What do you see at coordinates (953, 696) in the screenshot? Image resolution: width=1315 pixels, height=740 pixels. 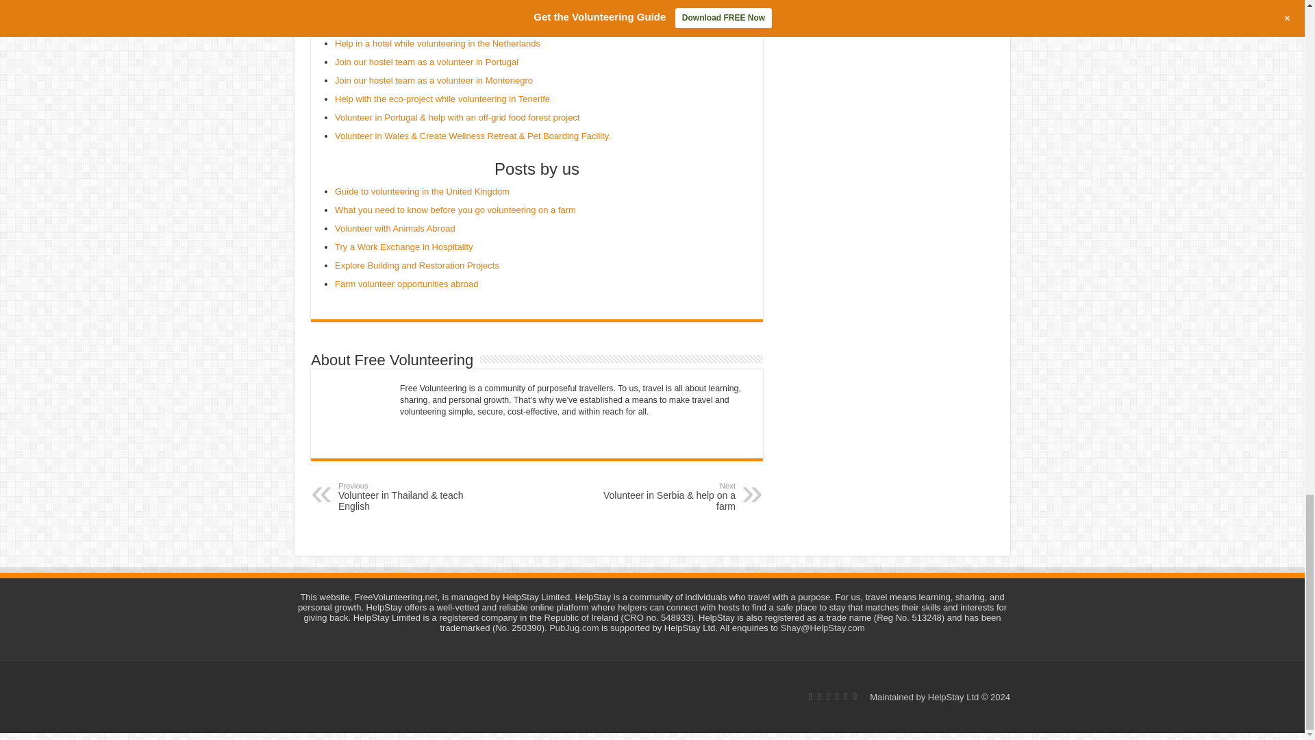 I see `HelpStay Ltd` at bounding box center [953, 696].